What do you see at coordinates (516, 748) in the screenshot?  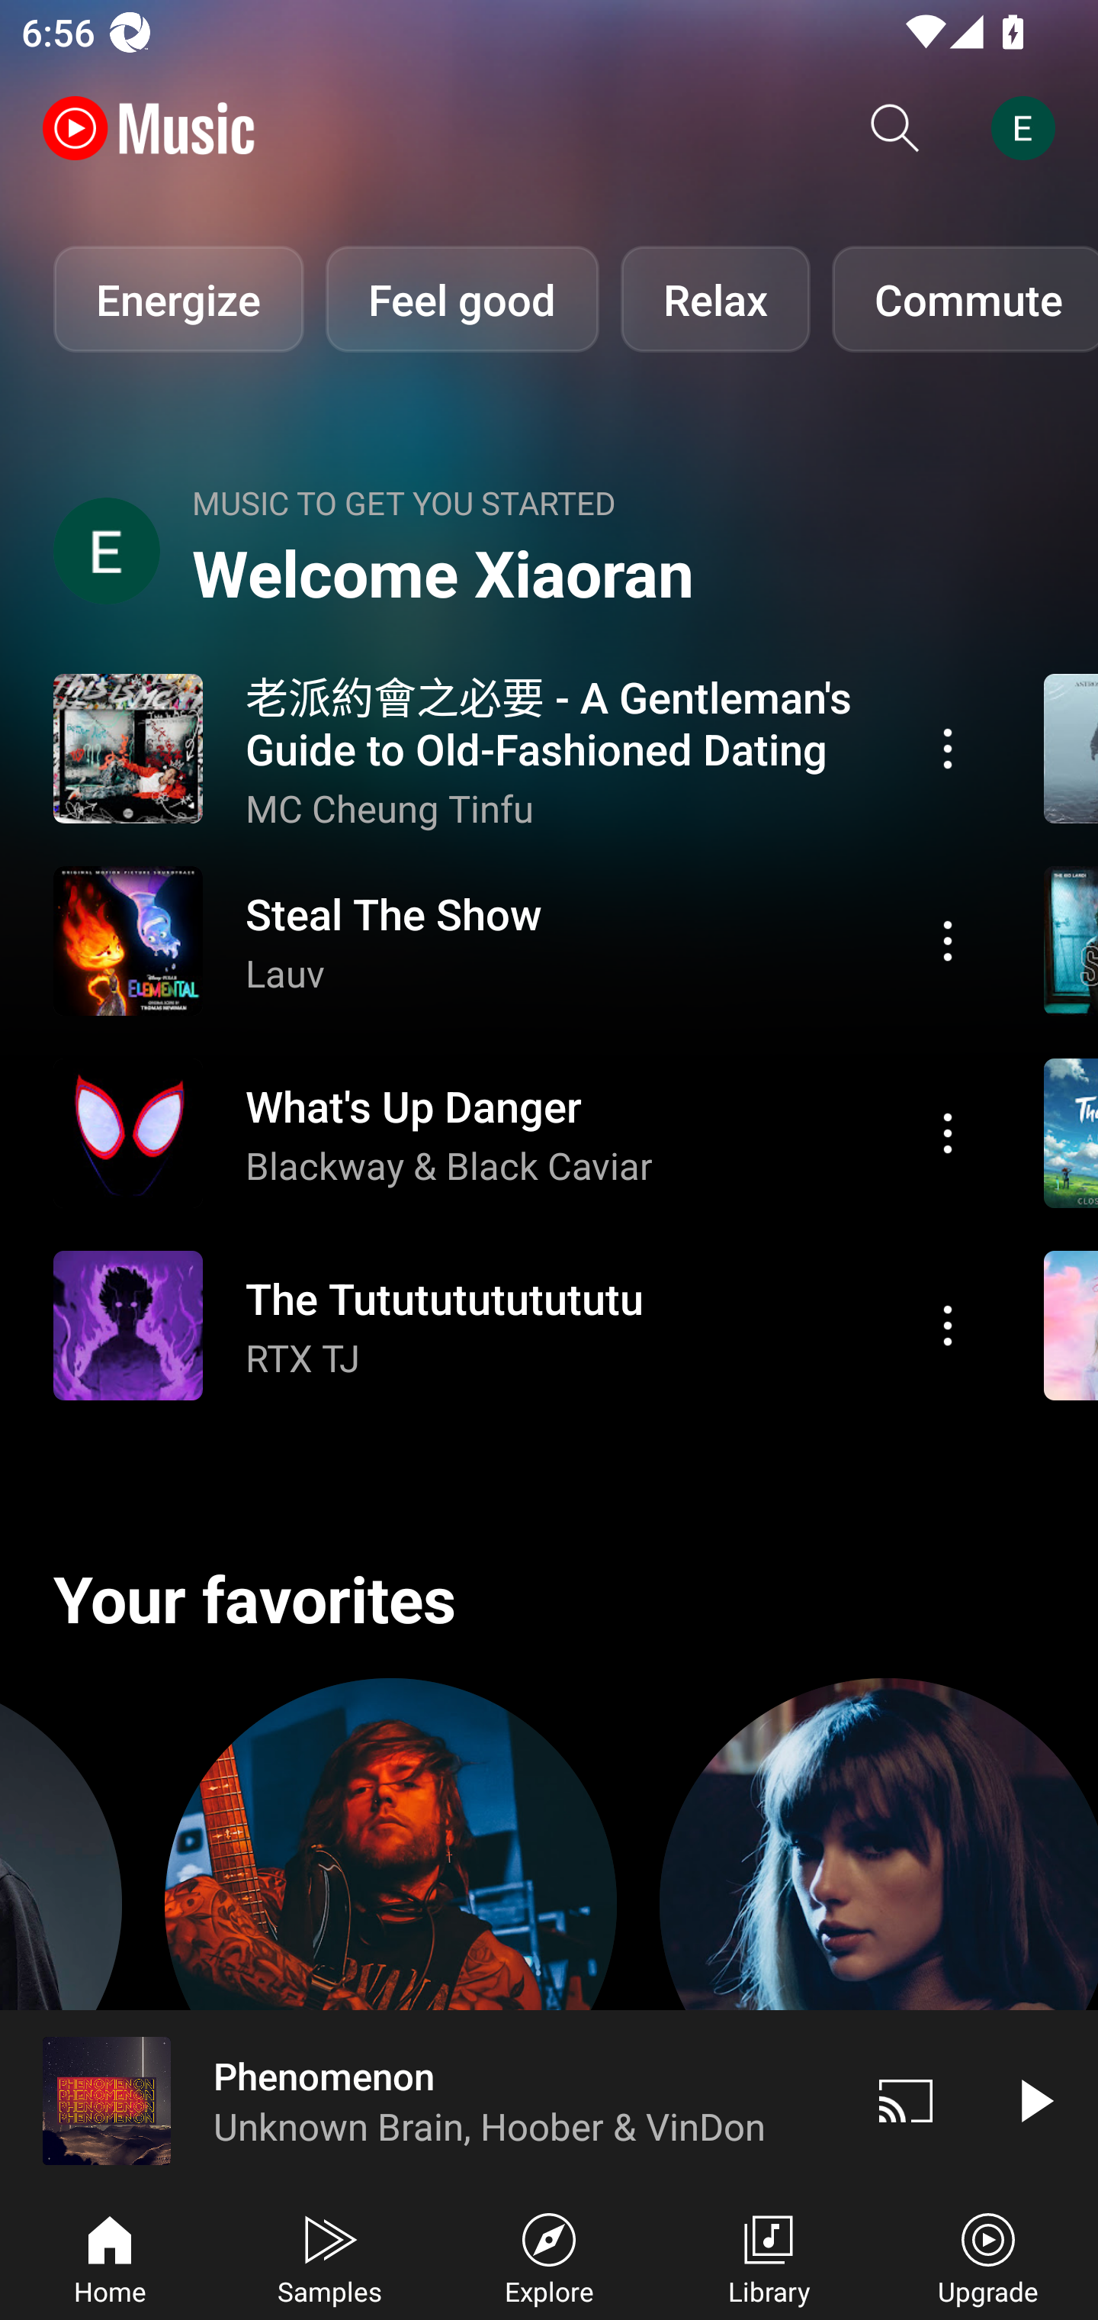 I see `Action menu` at bounding box center [516, 748].